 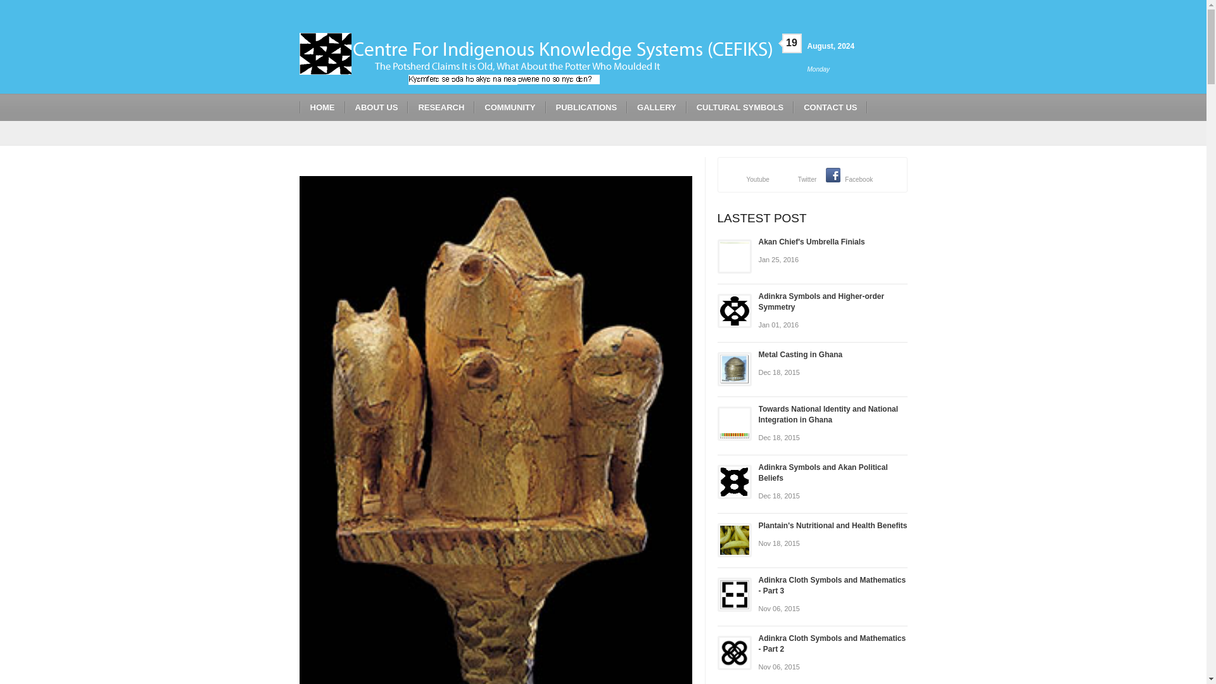 I want to click on GALLERY, so click(x=656, y=107).